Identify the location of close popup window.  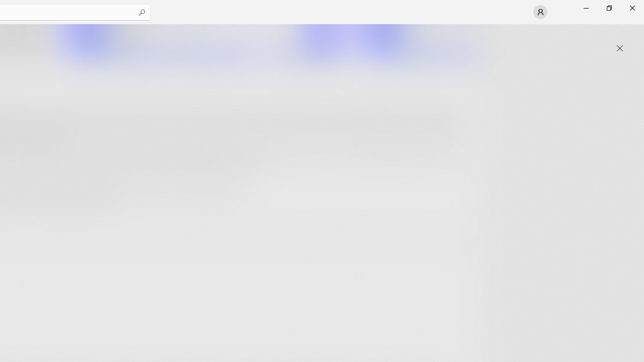
(620, 48).